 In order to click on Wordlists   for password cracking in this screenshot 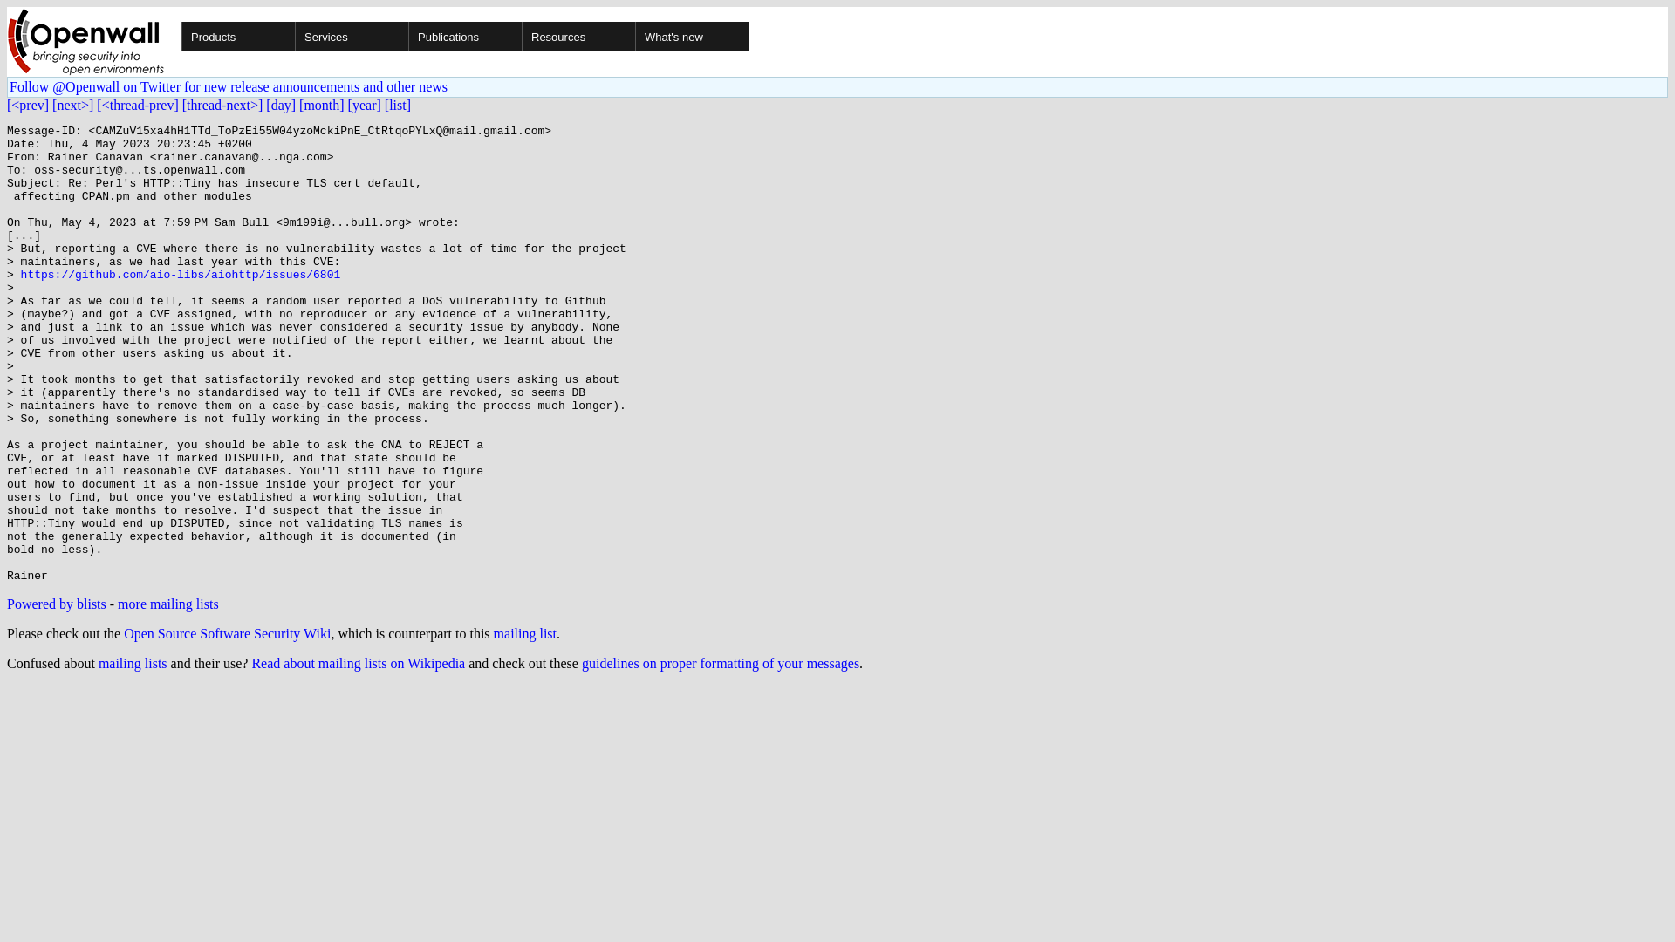, I will do `click(225, 154)`.